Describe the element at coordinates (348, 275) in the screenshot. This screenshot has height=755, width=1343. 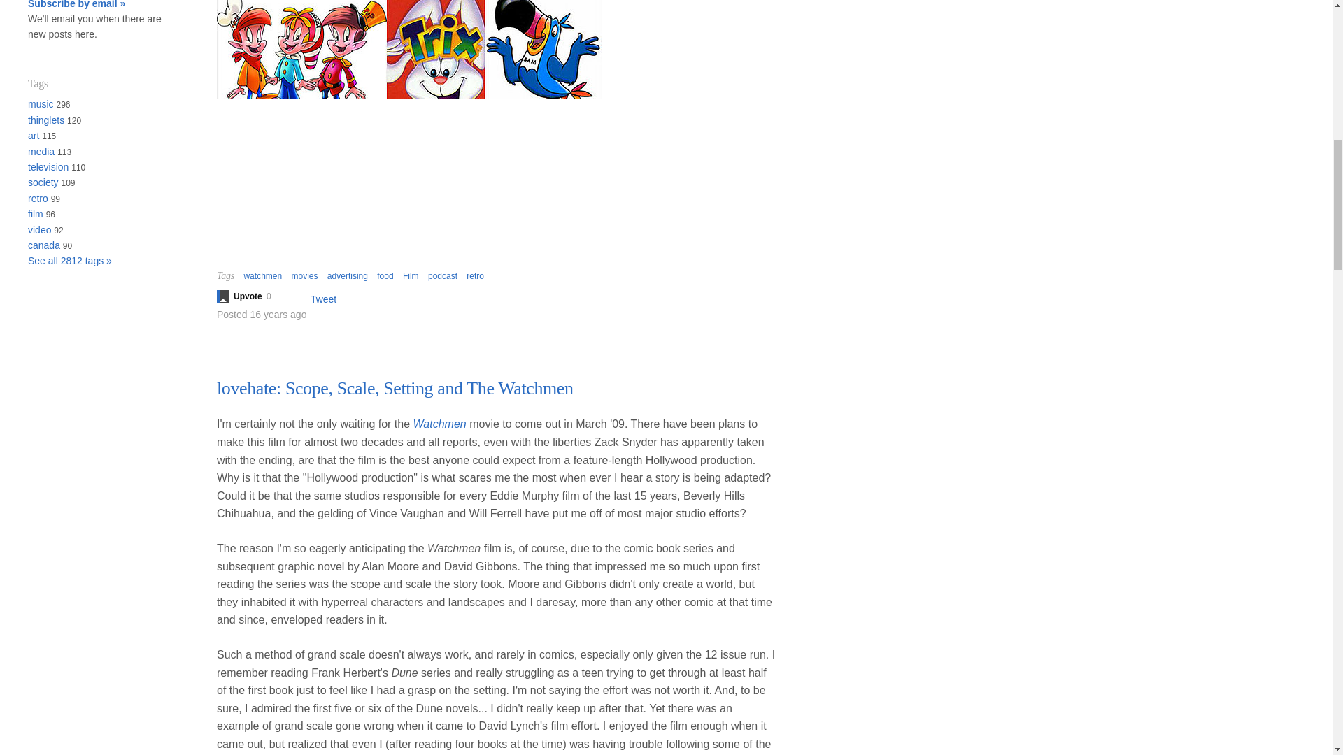
I see `advertising` at that location.